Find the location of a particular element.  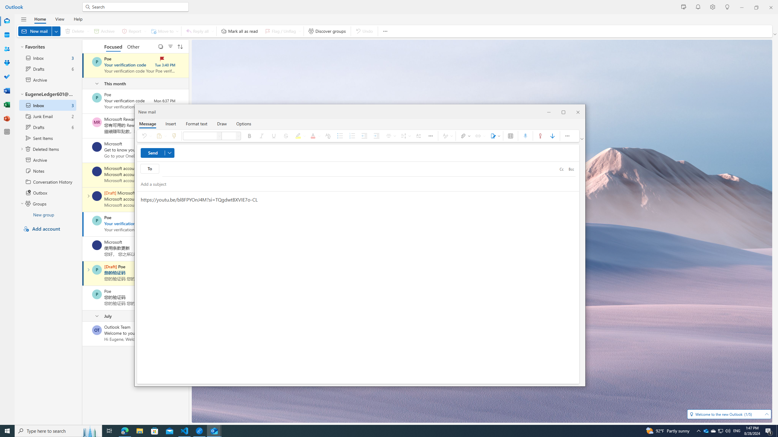

Left-to-right is located at coordinates (418, 136).